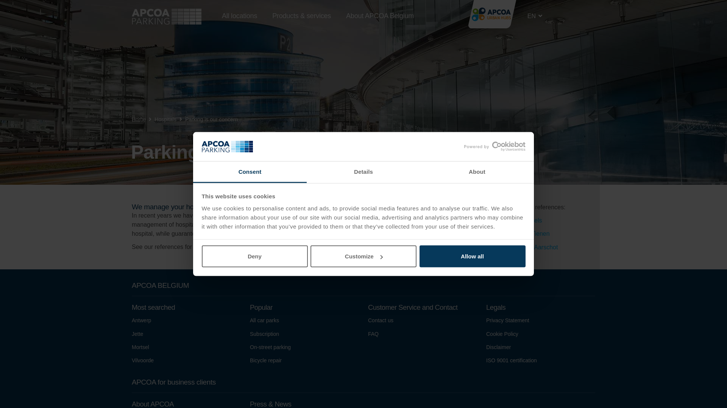 The image size is (727, 408). What do you see at coordinates (264, 320) in the screenshot?
I see `All car parks` at bounding box center [264, 320].